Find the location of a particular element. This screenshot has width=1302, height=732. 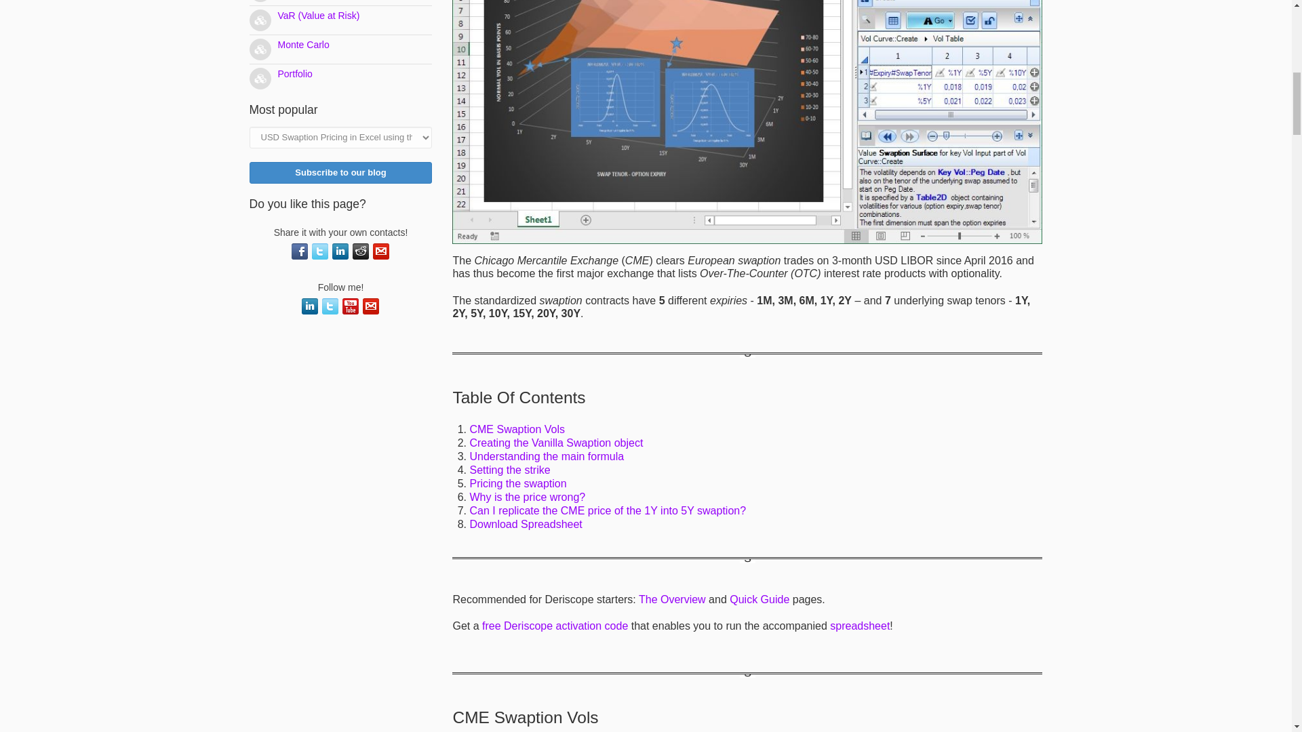

Follow us on Youtube is located at coordinates (350, 306).